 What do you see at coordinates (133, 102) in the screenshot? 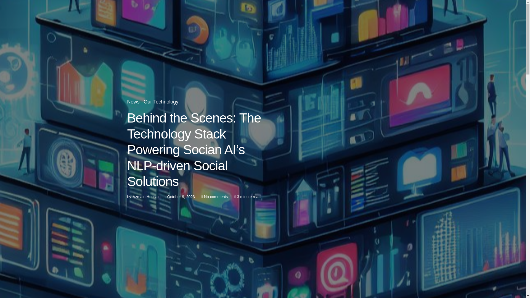
I see `News` at bounding box center [133, 102].